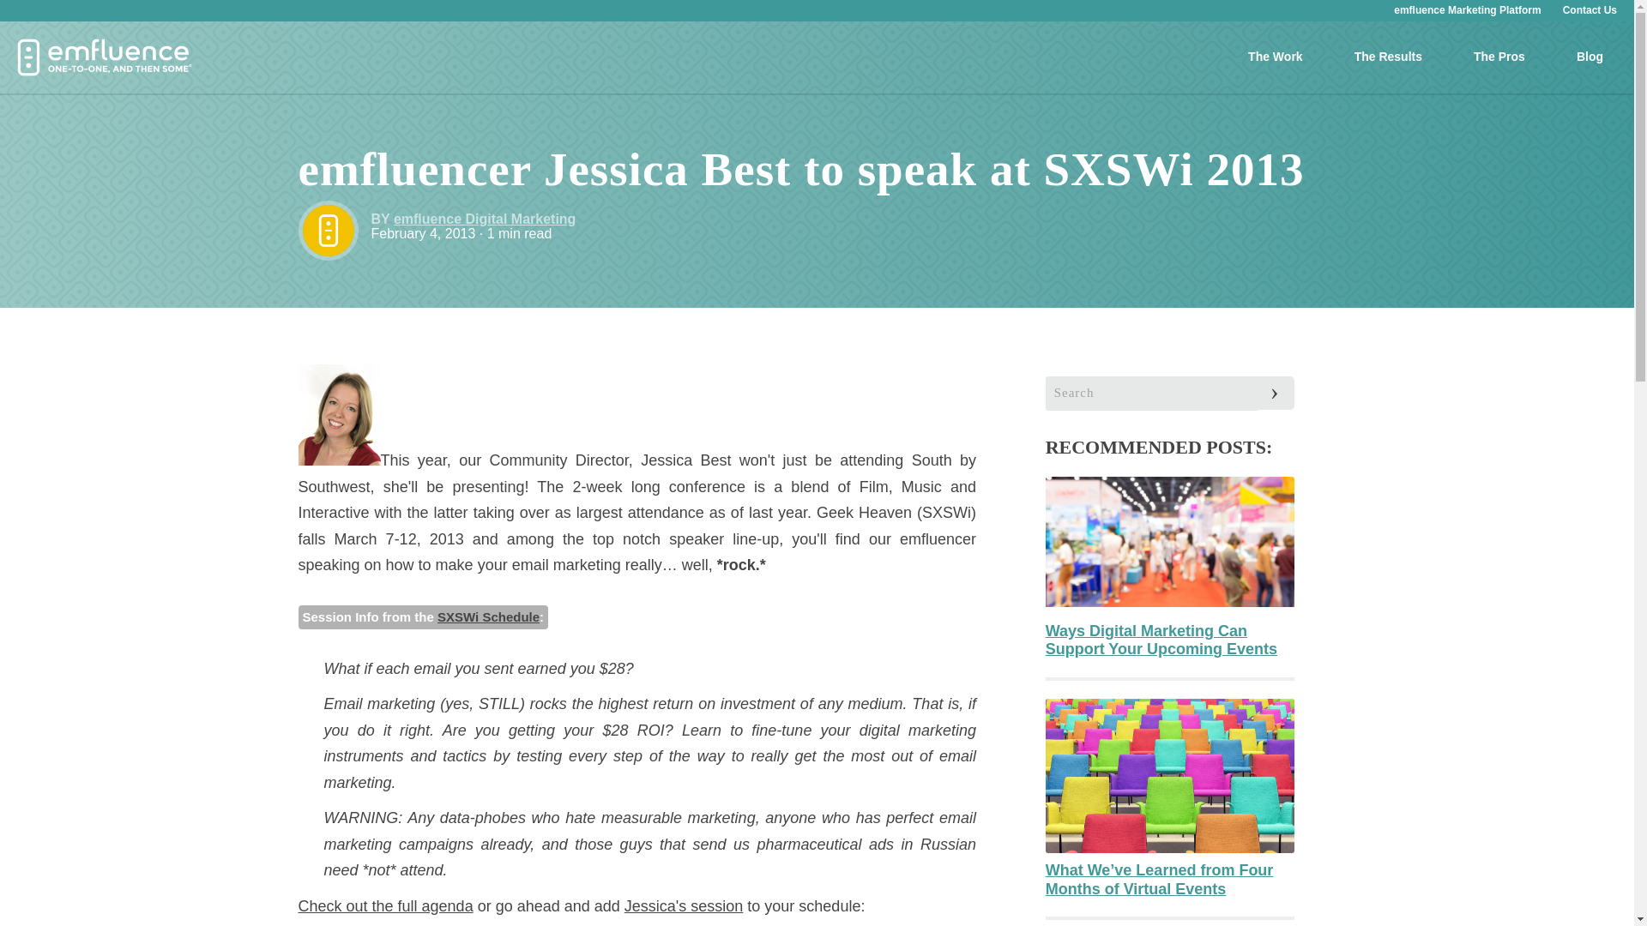 Image resolution: width=1647 pixels, height=926 pixels. I want to click on SXSW 2013, so click(386, 905).